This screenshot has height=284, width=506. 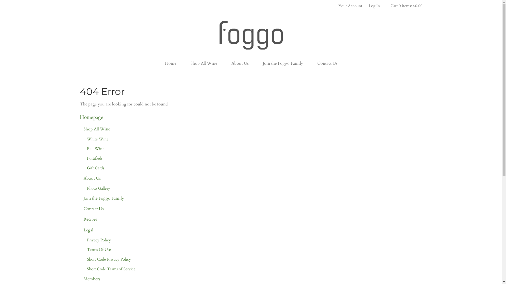 I want to click on About Us, so click(x=240, y=63).